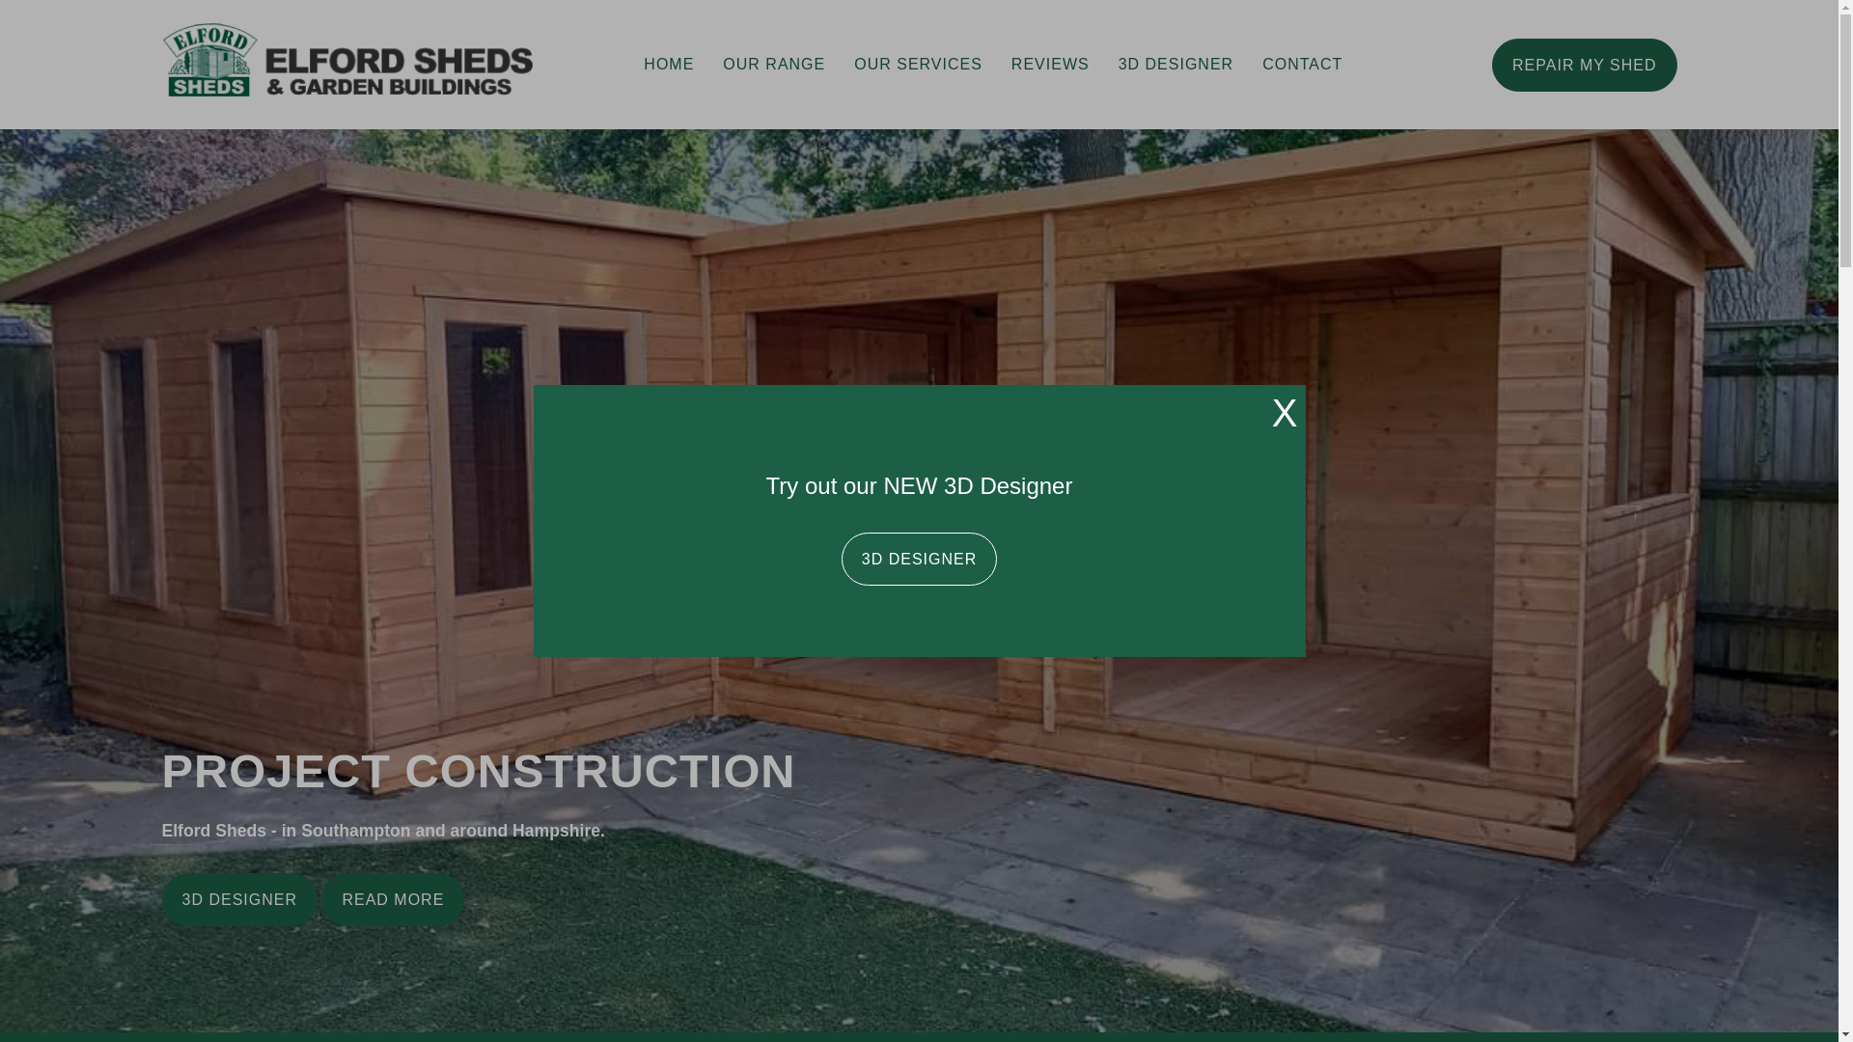 The height and width of the screenshot is (1042, 1853). Describe the element at coordinates (1584, 65) in the screenshot. I see `REPAIR MY SHED` at that location.